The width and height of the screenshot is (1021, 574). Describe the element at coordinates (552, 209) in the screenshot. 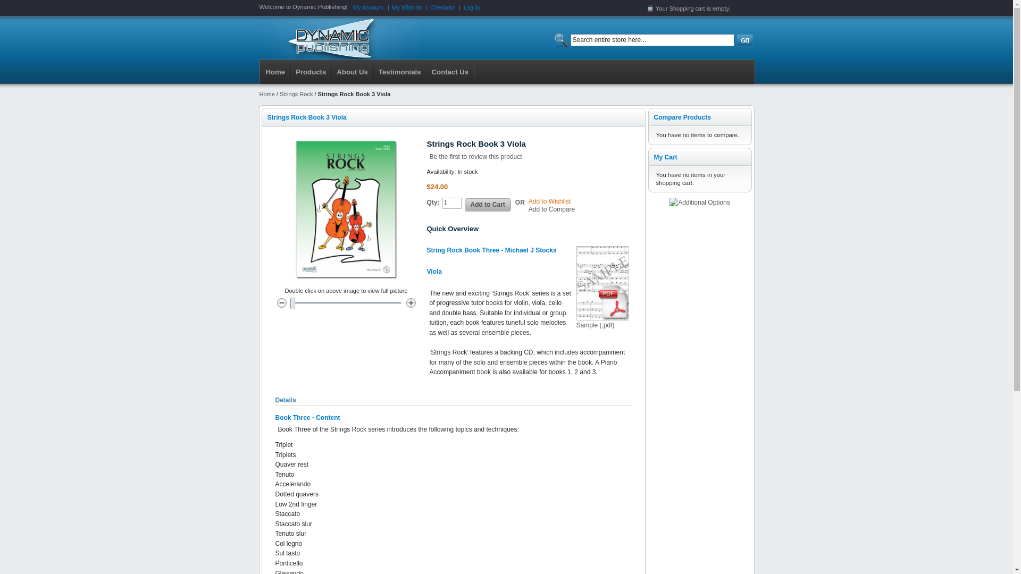

I see `Add to Compare` at that location.